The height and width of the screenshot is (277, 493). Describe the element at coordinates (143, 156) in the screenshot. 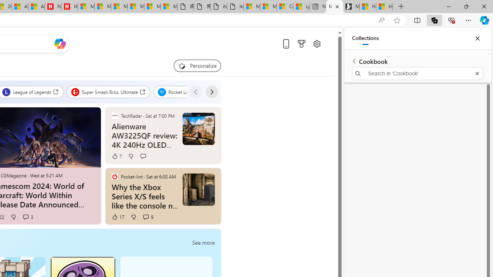

I see `Start the conversation` at that location.